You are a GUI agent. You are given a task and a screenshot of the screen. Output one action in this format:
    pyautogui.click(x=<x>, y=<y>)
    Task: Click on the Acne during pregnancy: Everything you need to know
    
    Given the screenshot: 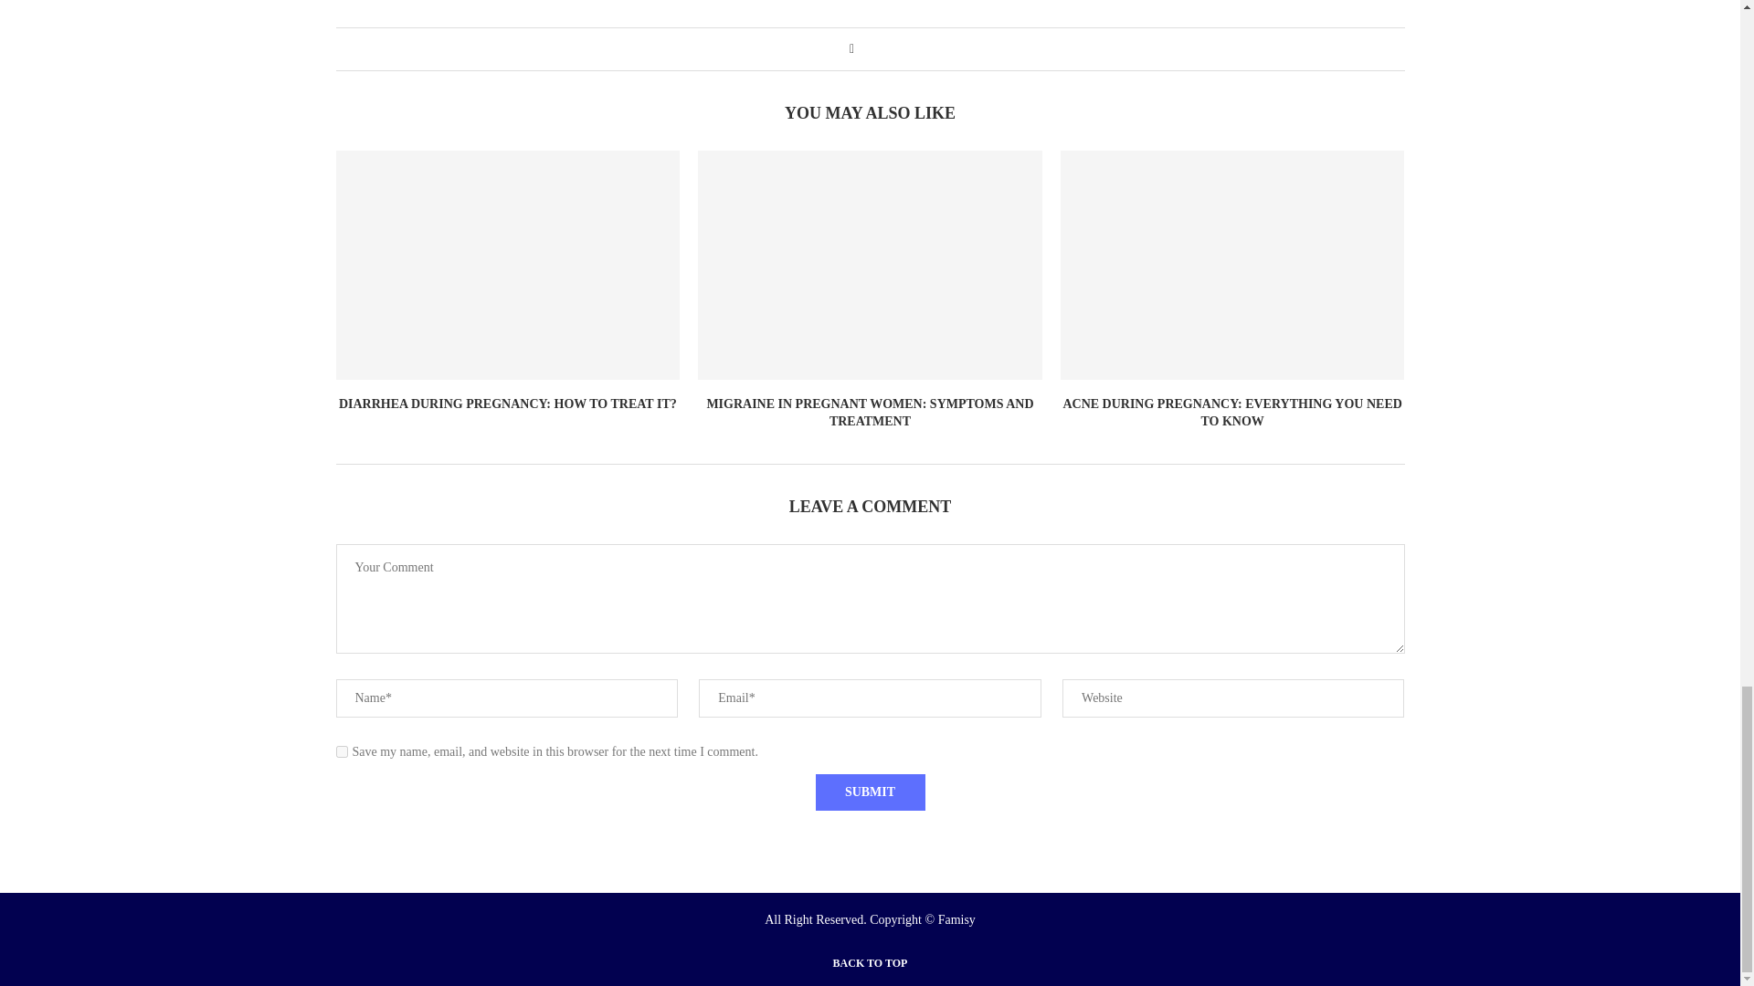 What is the action you would take?
    pyautogui.click(x=1232, y=265)
    